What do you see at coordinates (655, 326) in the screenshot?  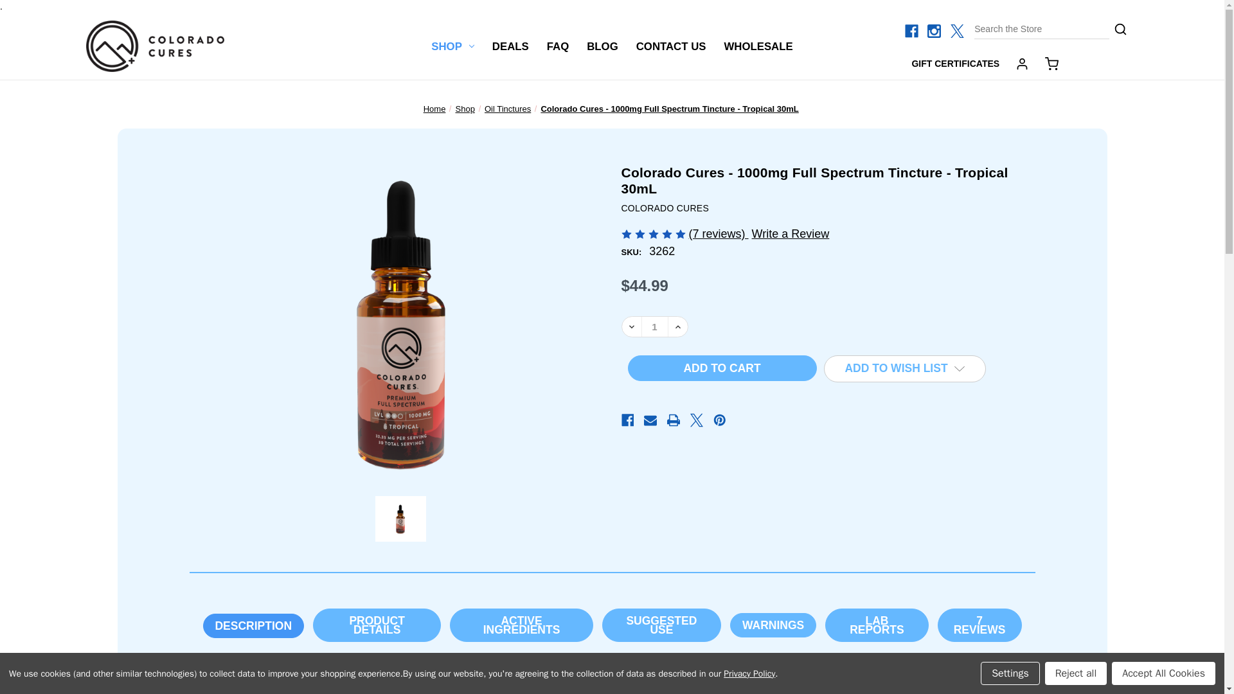 I see `1` at bounding box center [655, 326].